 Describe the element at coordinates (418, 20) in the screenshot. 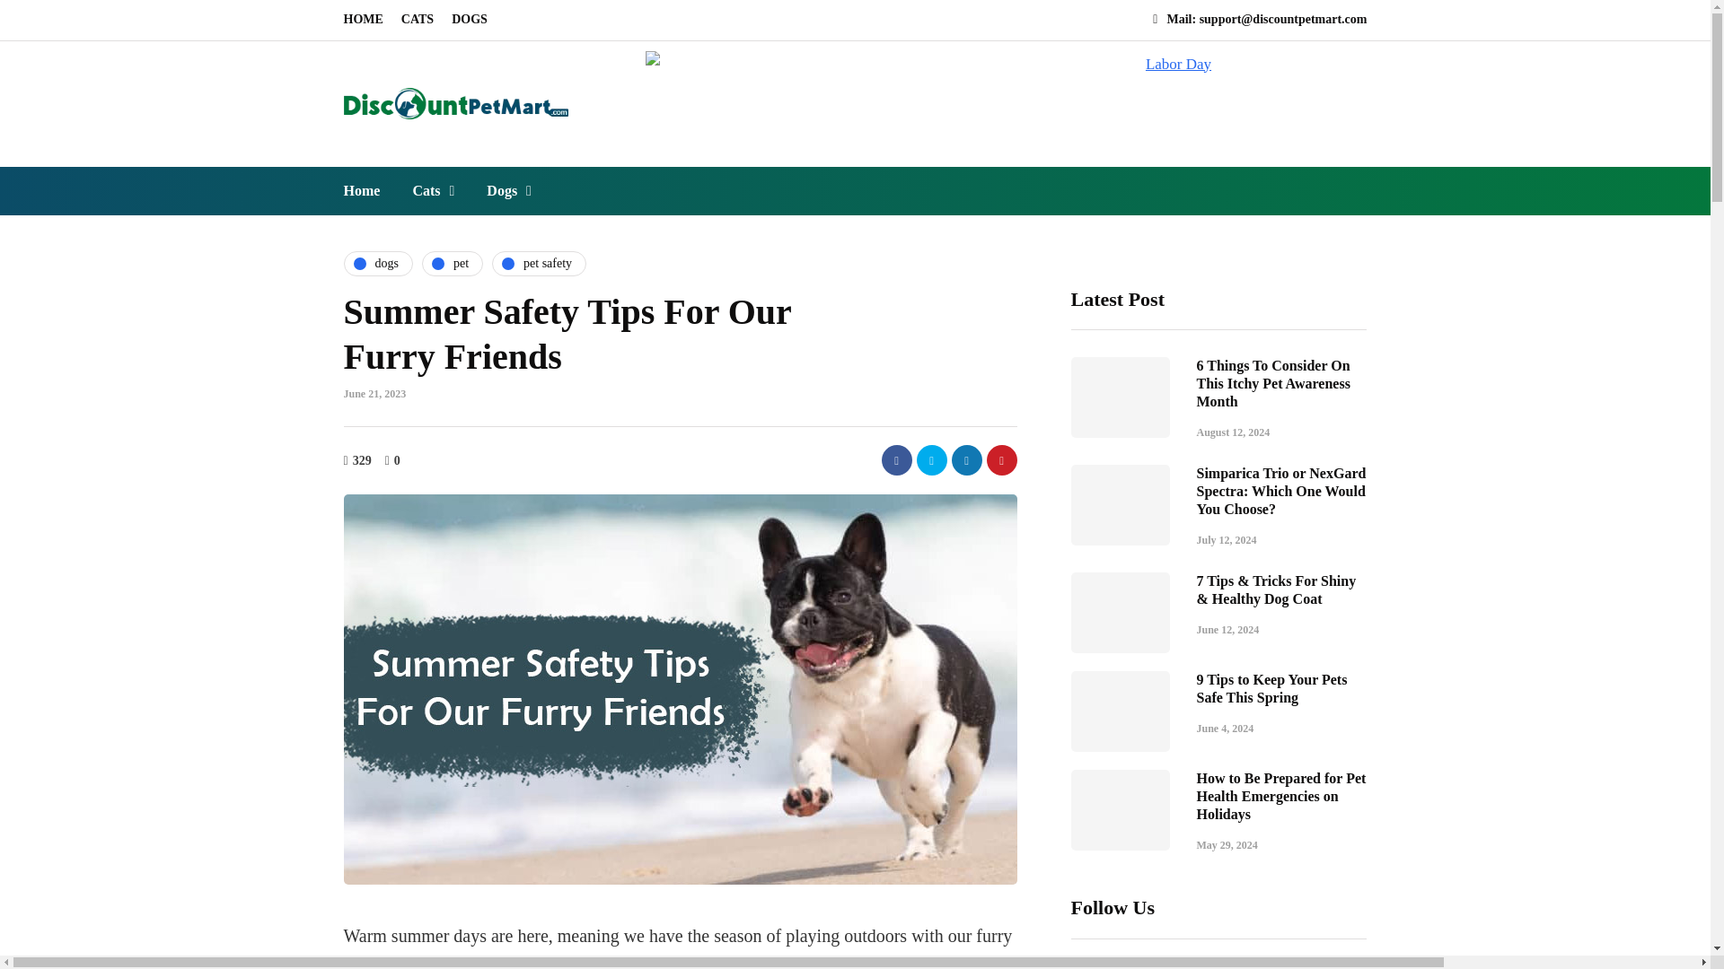

I see `CATS` at that location.